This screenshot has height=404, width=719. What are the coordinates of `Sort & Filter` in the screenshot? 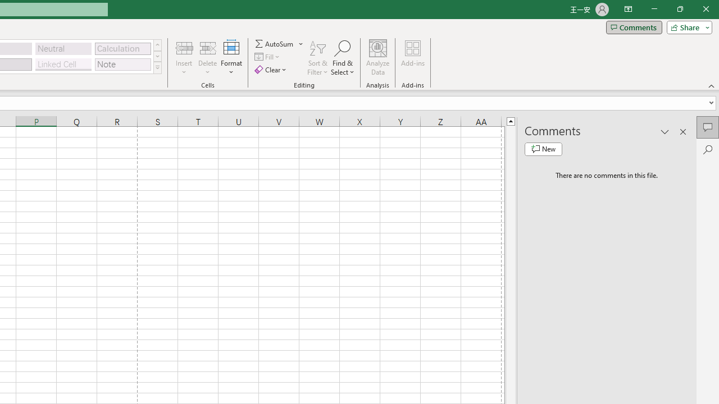 It's located at (318, 57).